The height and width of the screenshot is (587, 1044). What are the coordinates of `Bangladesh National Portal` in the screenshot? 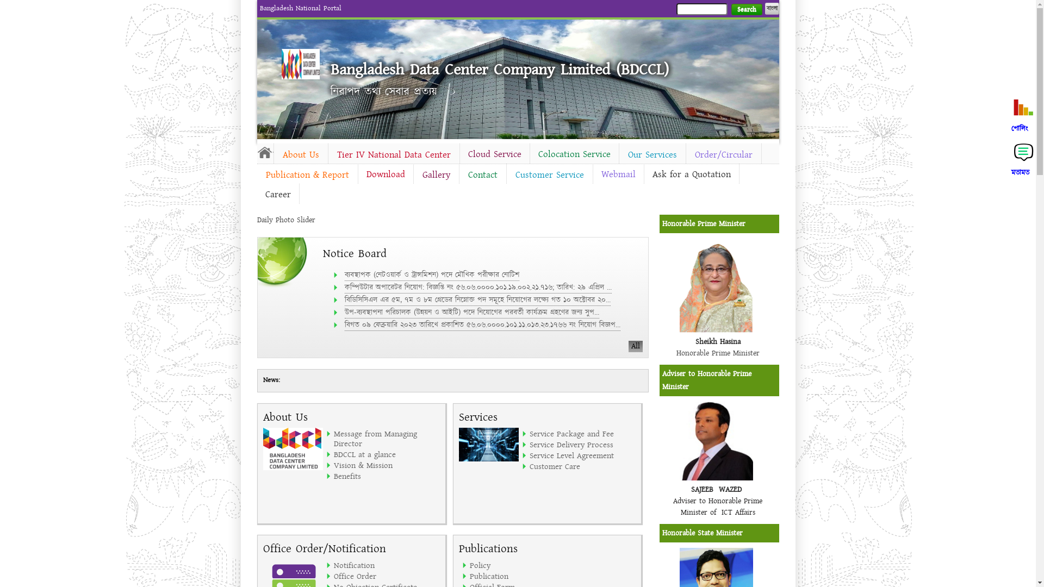 It's located at (301, 8).